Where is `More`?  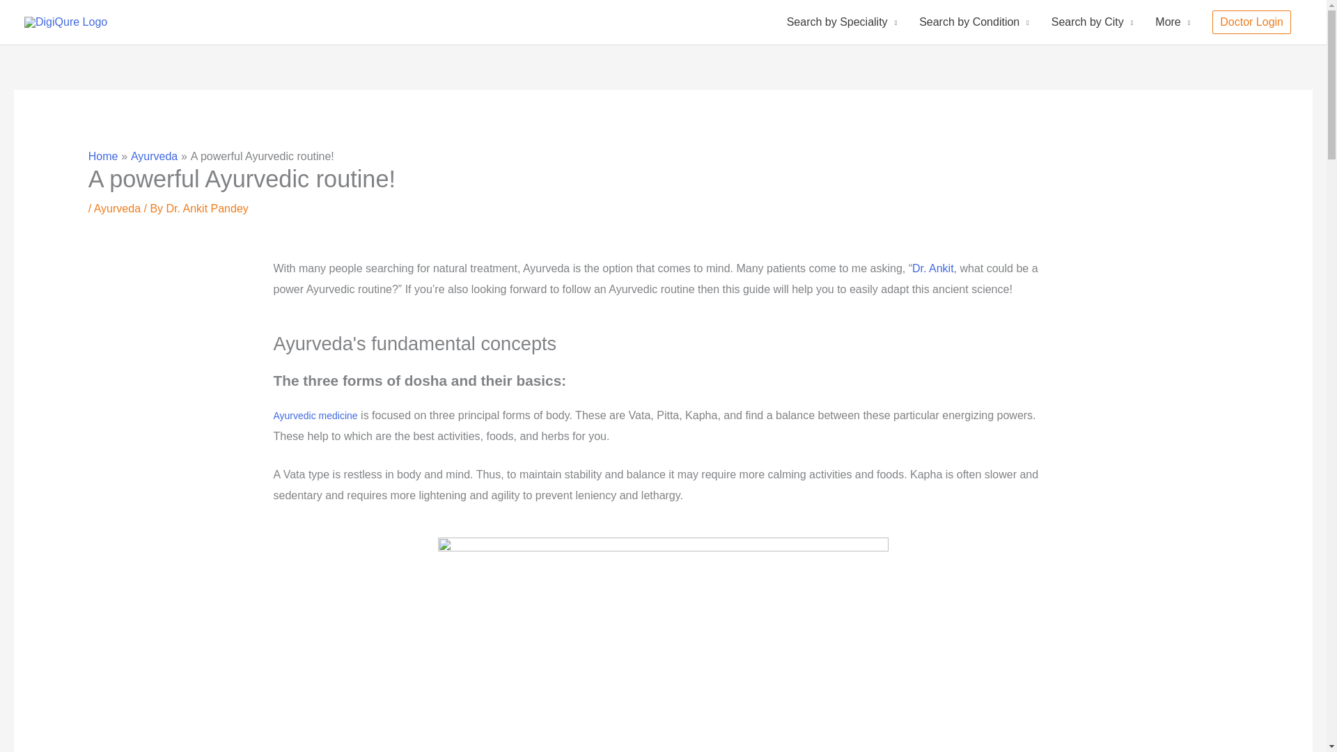
More is located at coordinates (1173, 22).